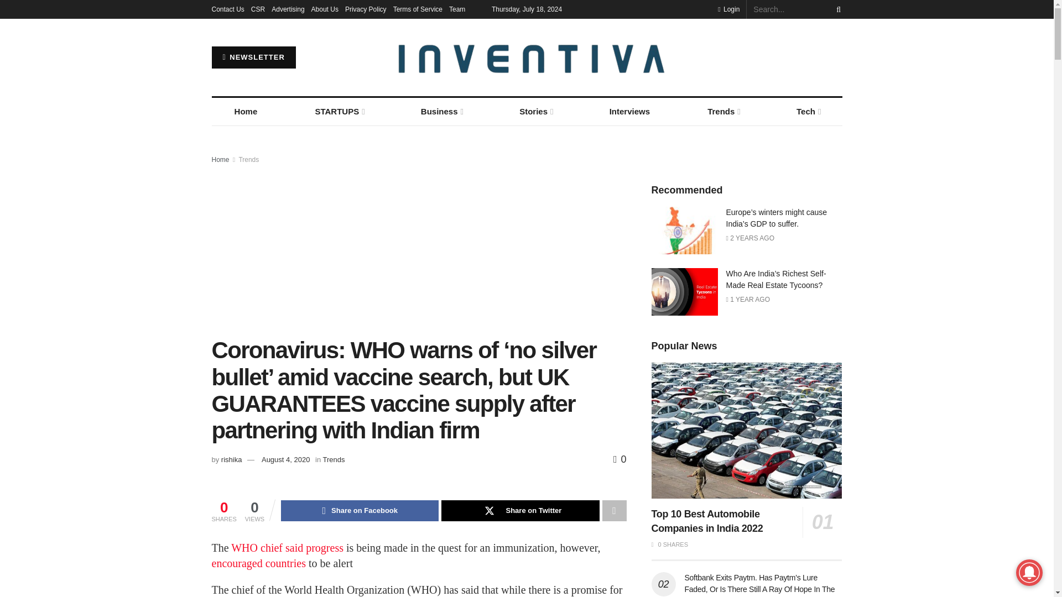 This screenshot has width=1062, height=597. I want to click on Terms of Service, so click(418, 9).